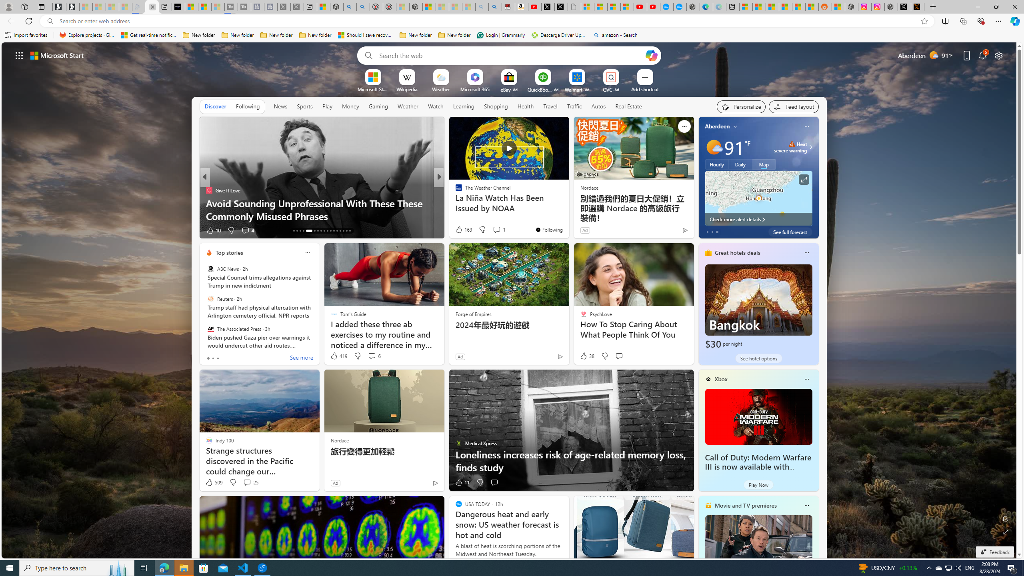 This screenshot has width=1024, height=576. I want to click on Nordace - Nordace has arrived Hong Kong, so click(693, 7).